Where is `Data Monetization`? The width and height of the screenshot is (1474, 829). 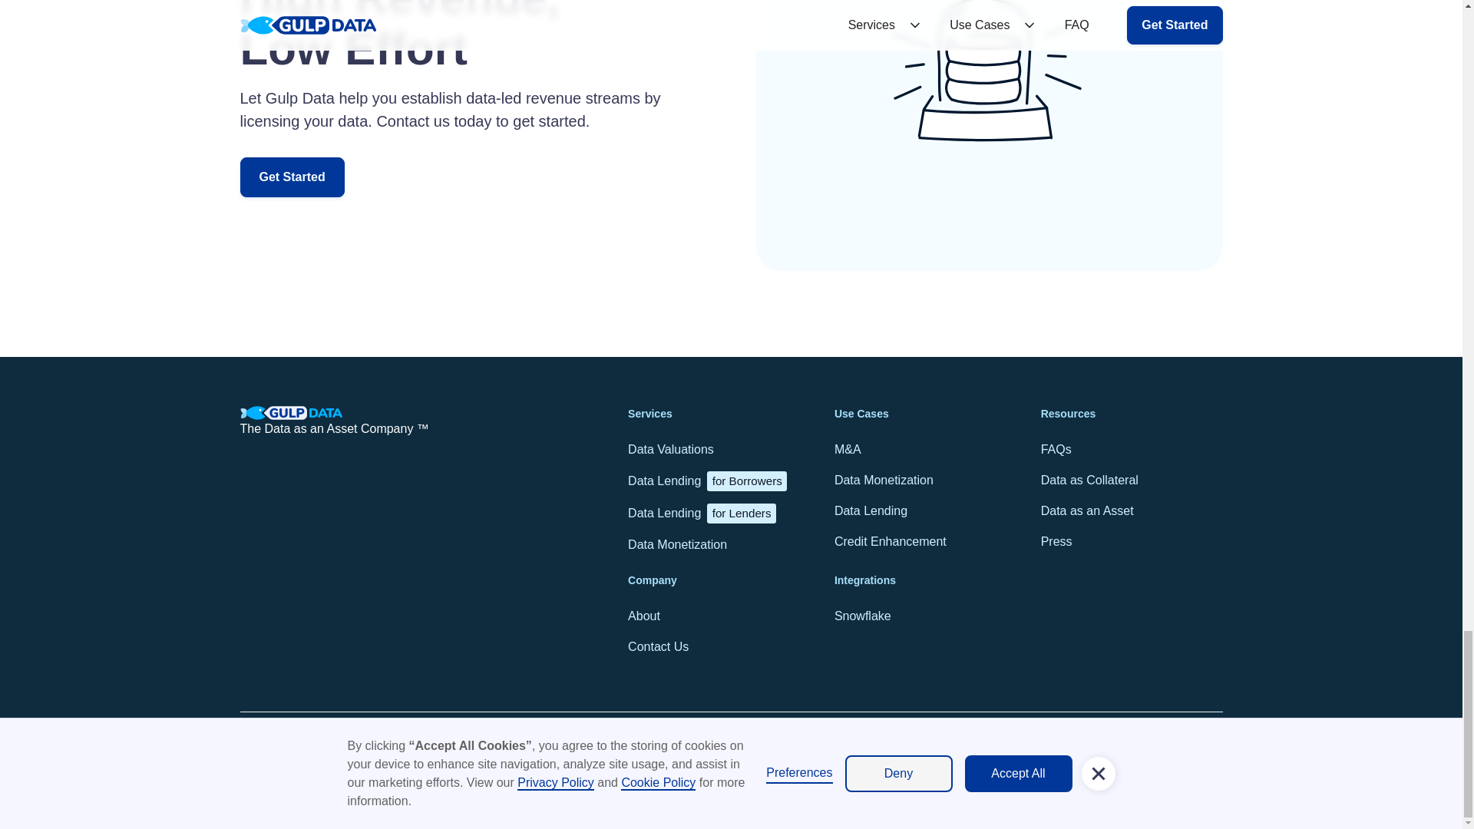
Data Monetization is located at coordinates (1087, 510).